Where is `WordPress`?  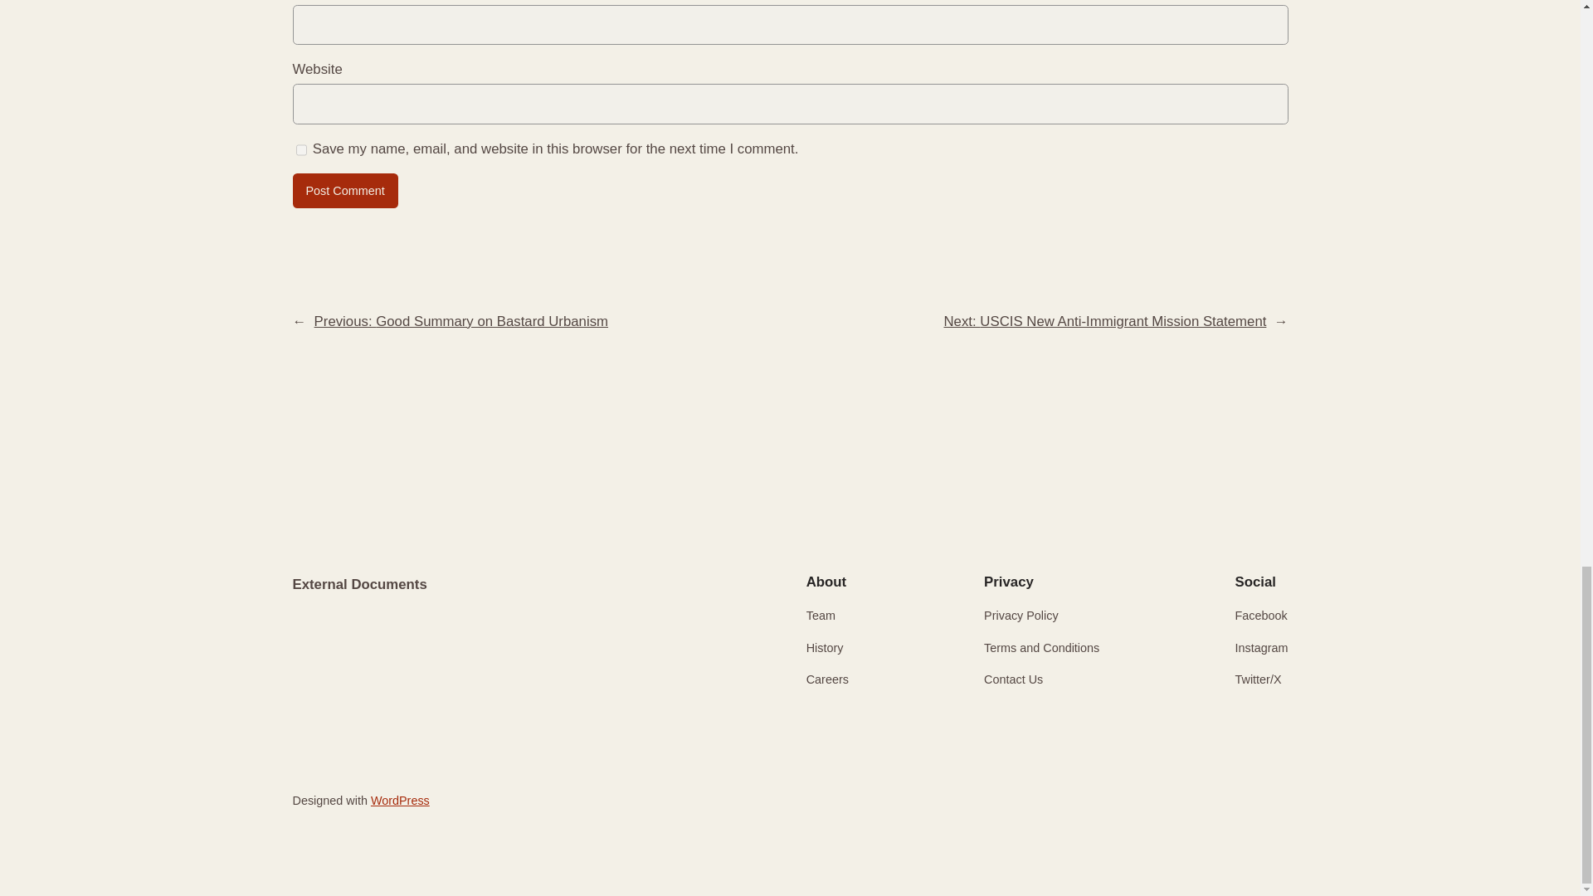
WordPress is located at coordinates (400, 800).